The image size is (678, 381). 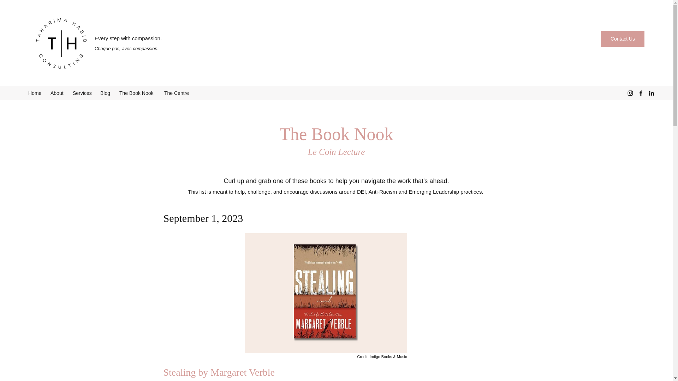 I want to click on Home, so click(x=35, y=93).